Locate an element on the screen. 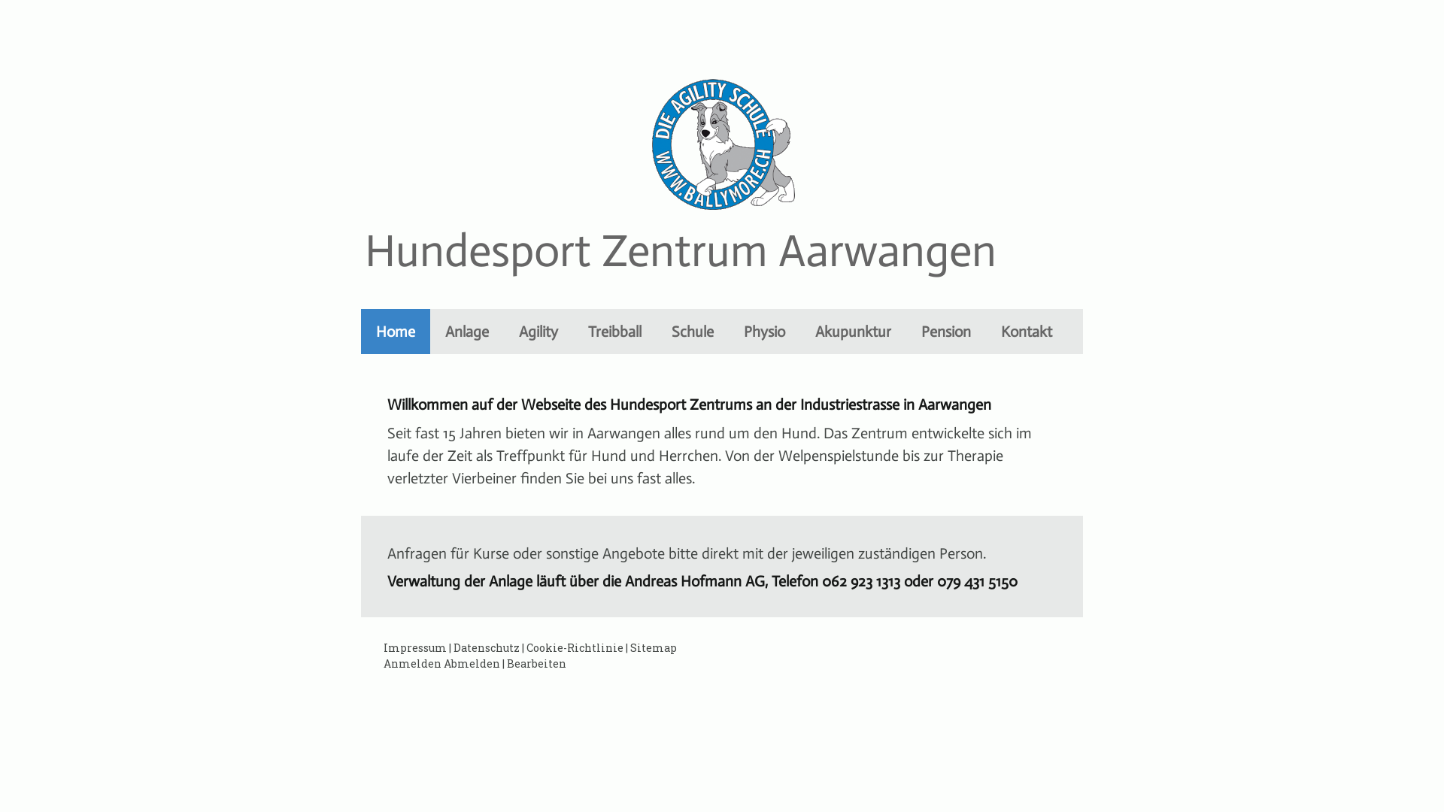 Image resolution: width=1444 pixels, height=812 pixels. Agility is located at coordinates (538, 332).